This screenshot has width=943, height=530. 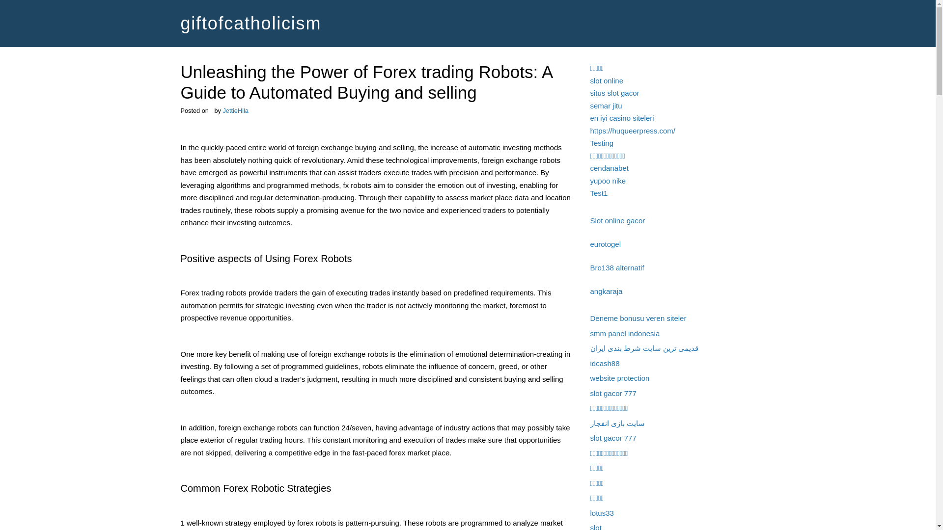 What do you see at coordinates (608, 181) in the screenshot?
I see `yupoo nike` at bounding box center [608, 181].